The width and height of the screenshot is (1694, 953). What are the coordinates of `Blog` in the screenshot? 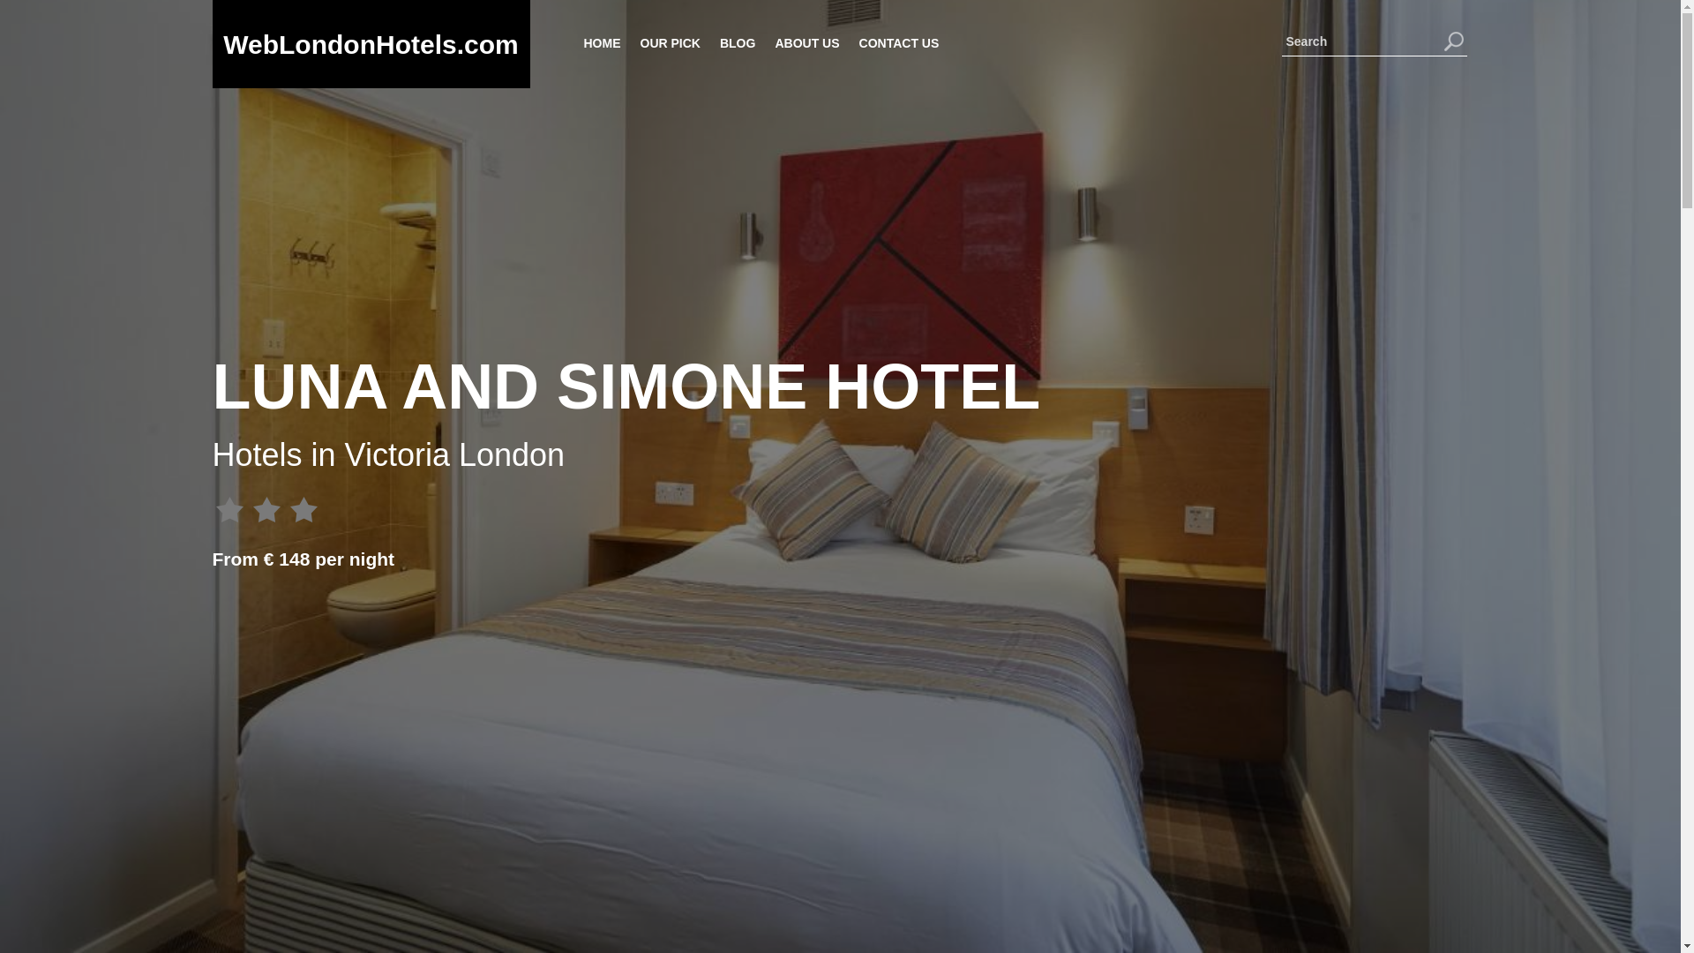 It's located at (737, 42).